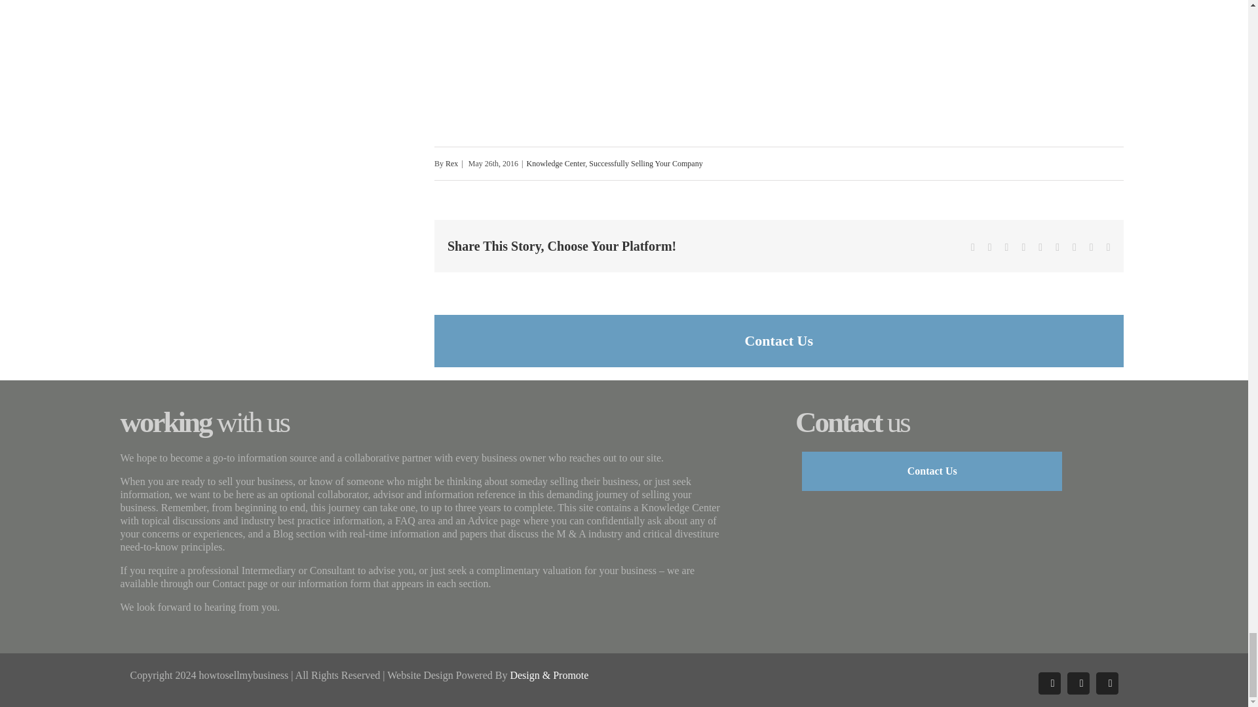 This screenshot has width=1258, height=707. Describe the element at coordinates (451, 164) in the screenshot. I see `Posts by Rex` at that location.